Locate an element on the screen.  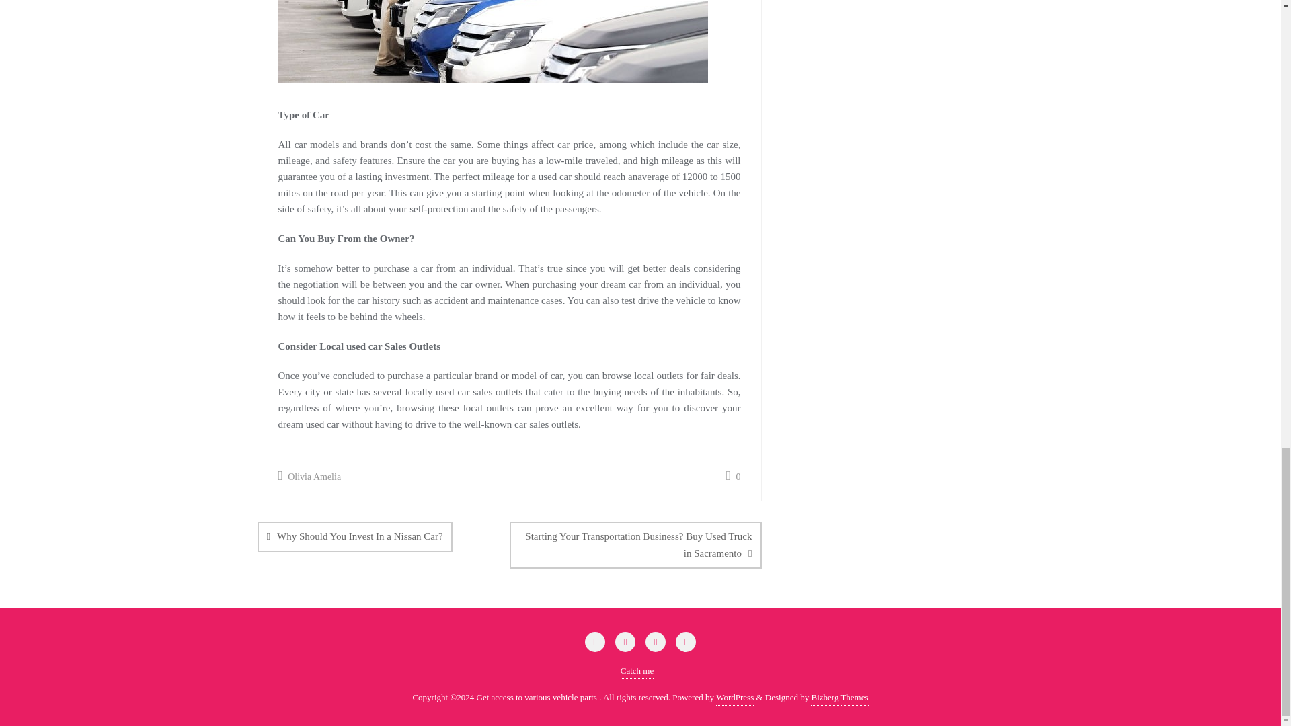
Olivia Amelia is located at coordinates (310, 477).